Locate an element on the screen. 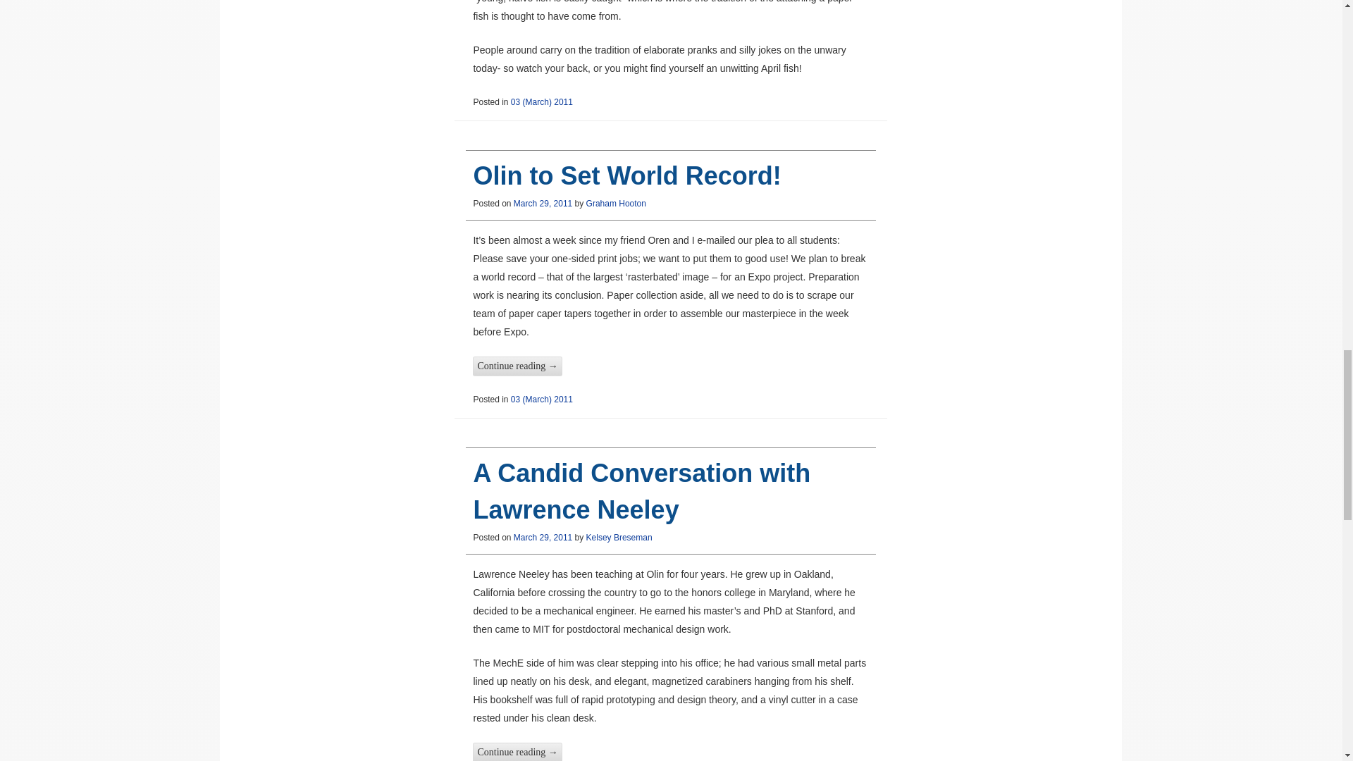 This screenshot has height=761, width=1353. 22:26 is located at coordinates (543, 538).